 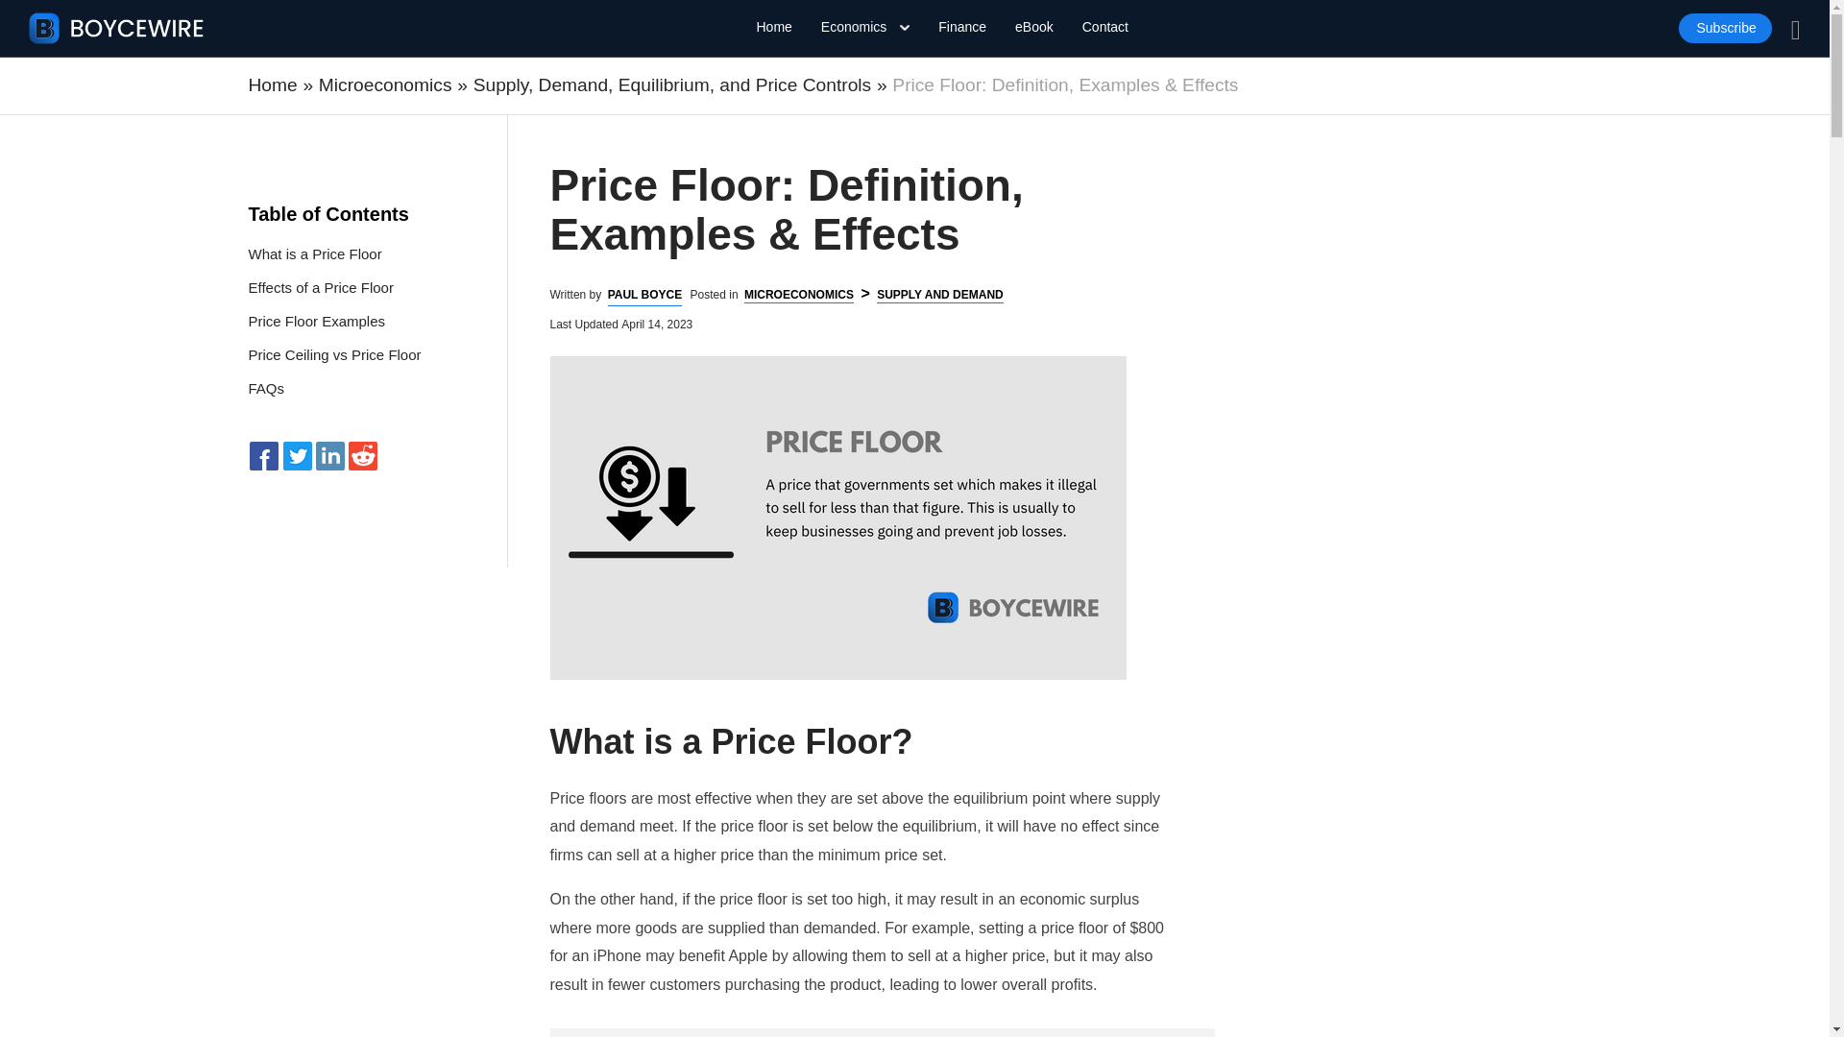 What do you see at coordinates (1033, 27) in the screenshot?
I see `eBook` at bounding box center [1033, 27].